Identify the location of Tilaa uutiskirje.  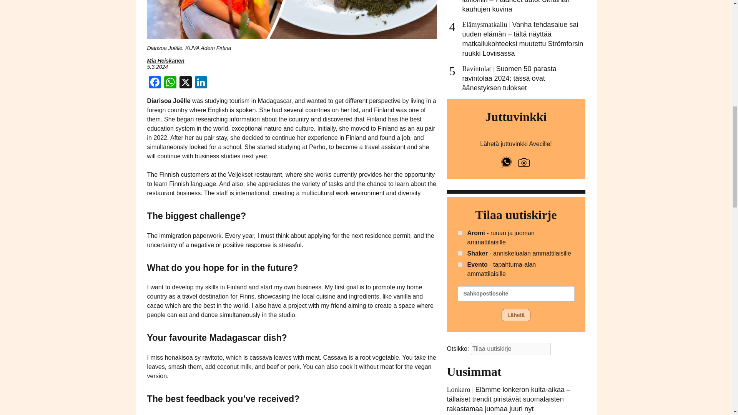
(510, 349).